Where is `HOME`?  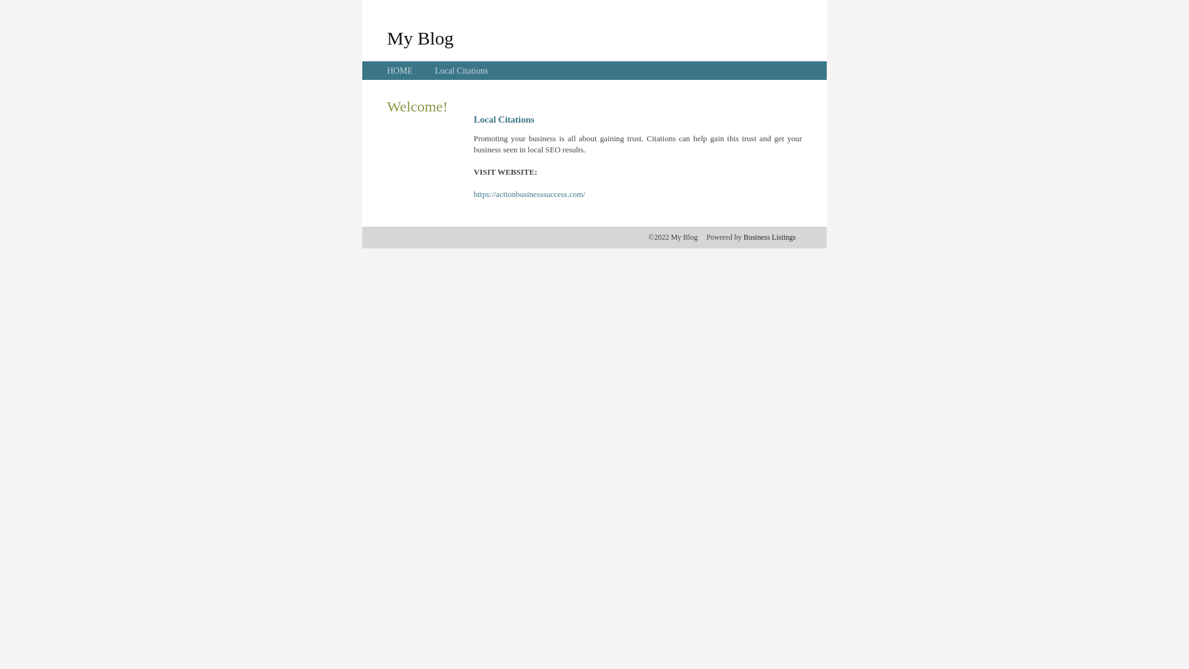 HOME is located at coordinates (400, 71).